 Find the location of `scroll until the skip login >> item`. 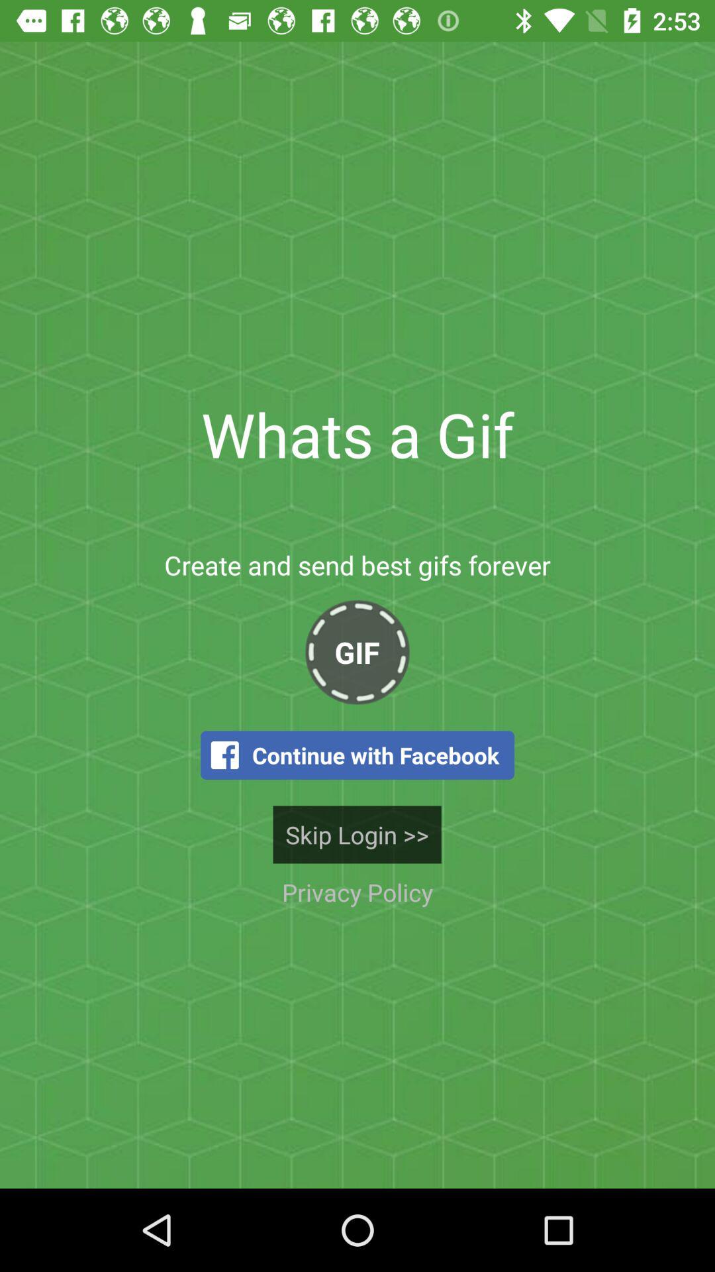

scroll until the skip login >> item is located at coordinates (357, 835).